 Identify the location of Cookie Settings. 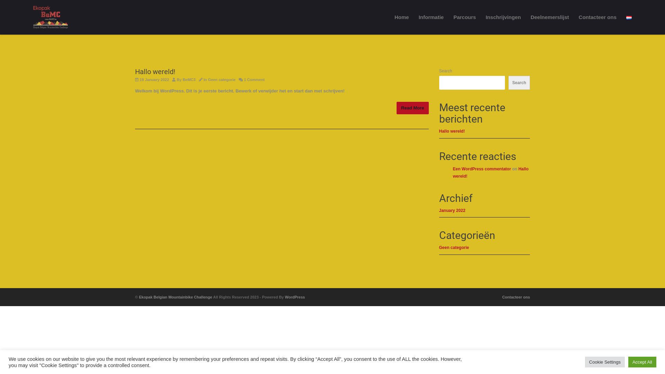
(605, 362).